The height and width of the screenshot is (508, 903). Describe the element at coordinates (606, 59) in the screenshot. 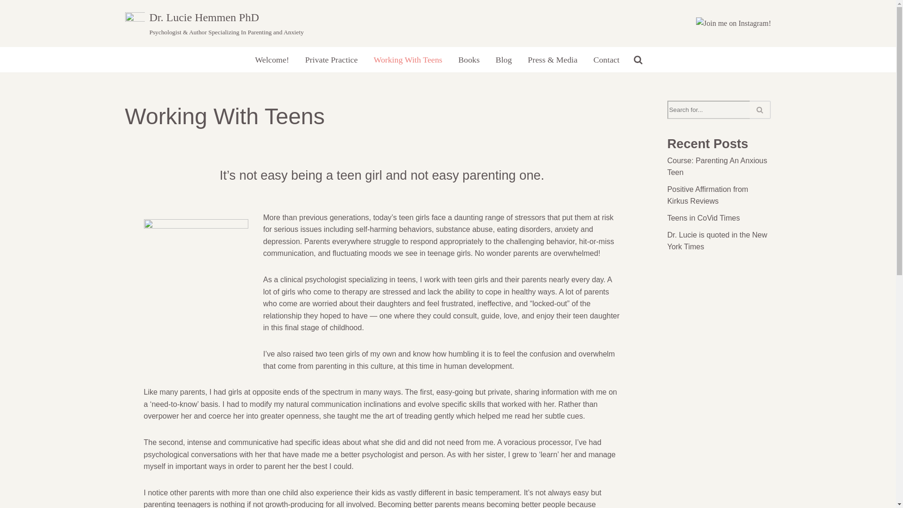

I see `Contact` at that location.